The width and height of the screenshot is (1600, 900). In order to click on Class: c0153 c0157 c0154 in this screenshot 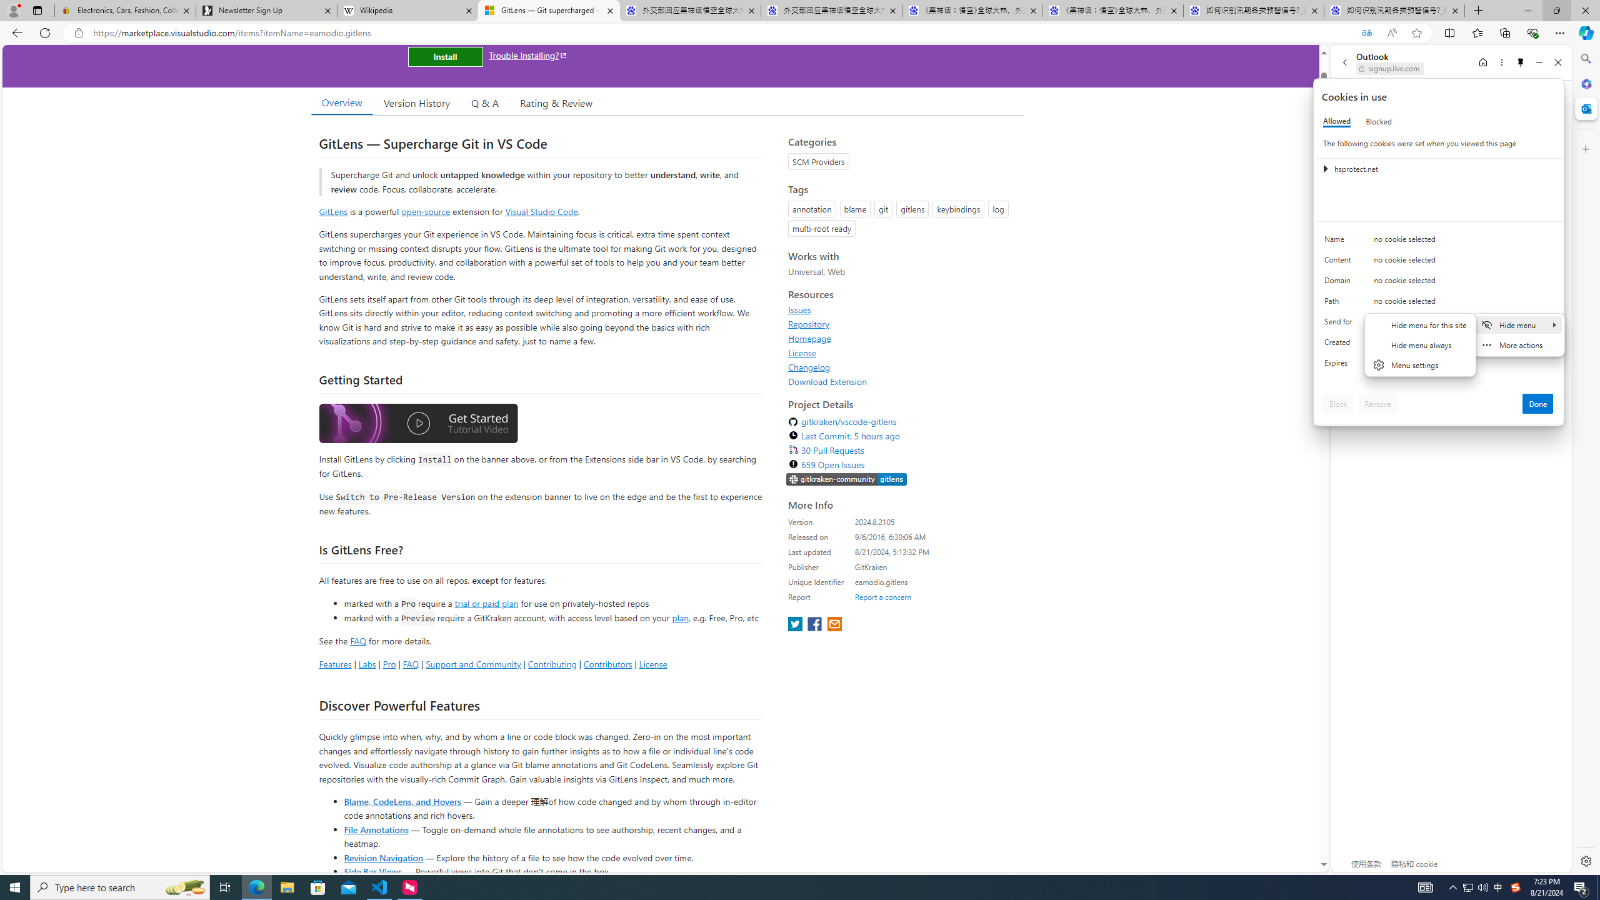, I will do `click(1439, 242)`.